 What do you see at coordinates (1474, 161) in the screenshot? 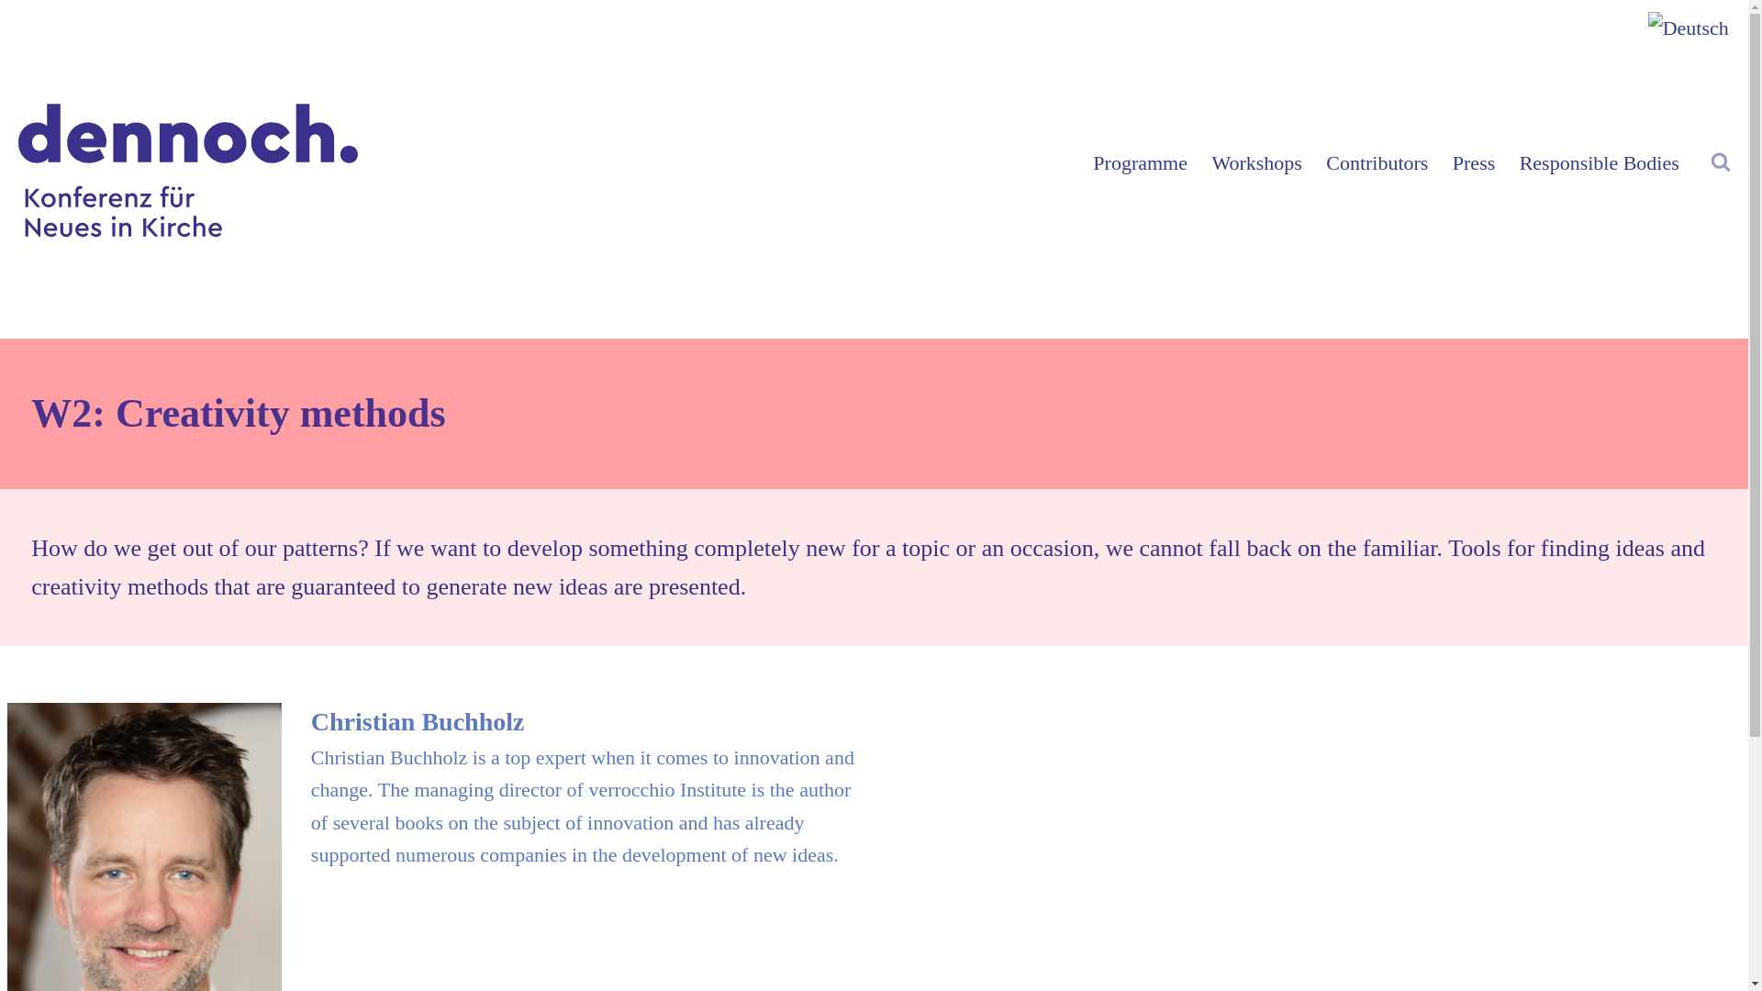
I see `Press` at bounding box center [1474, 161].